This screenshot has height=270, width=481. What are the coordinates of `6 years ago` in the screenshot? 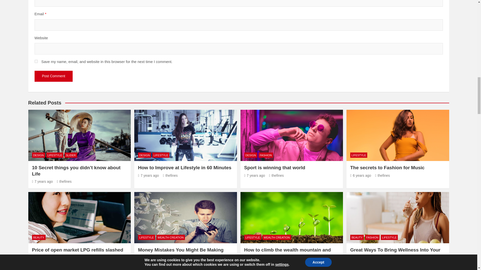 It's located at (360, 175).